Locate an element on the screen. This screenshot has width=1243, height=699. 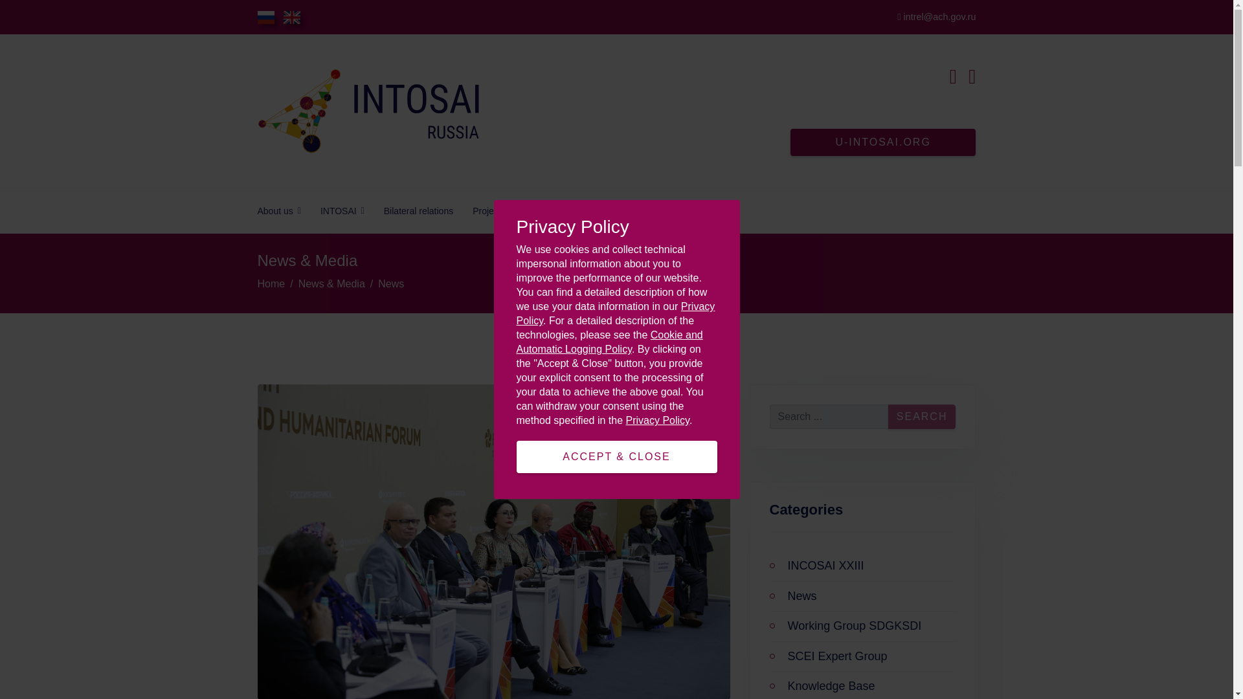
INTOSAI is located at coordinates (342, 210).